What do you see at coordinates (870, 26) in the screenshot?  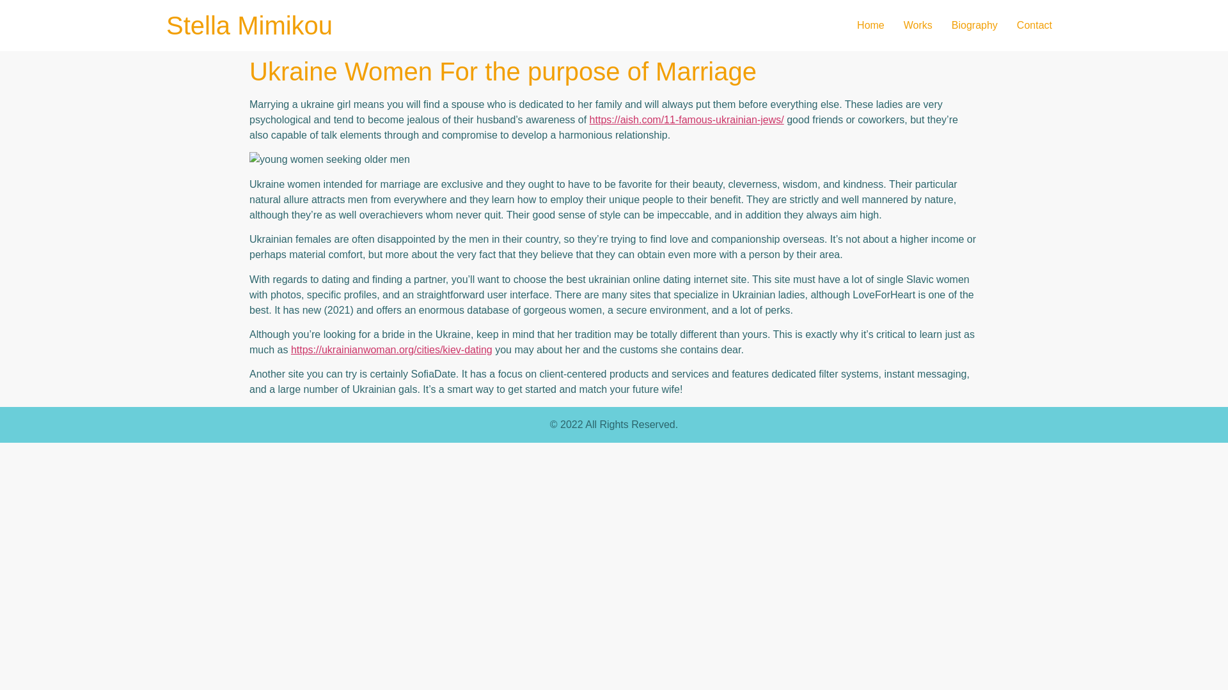 I see `Home` at bounding box center [870, 26].